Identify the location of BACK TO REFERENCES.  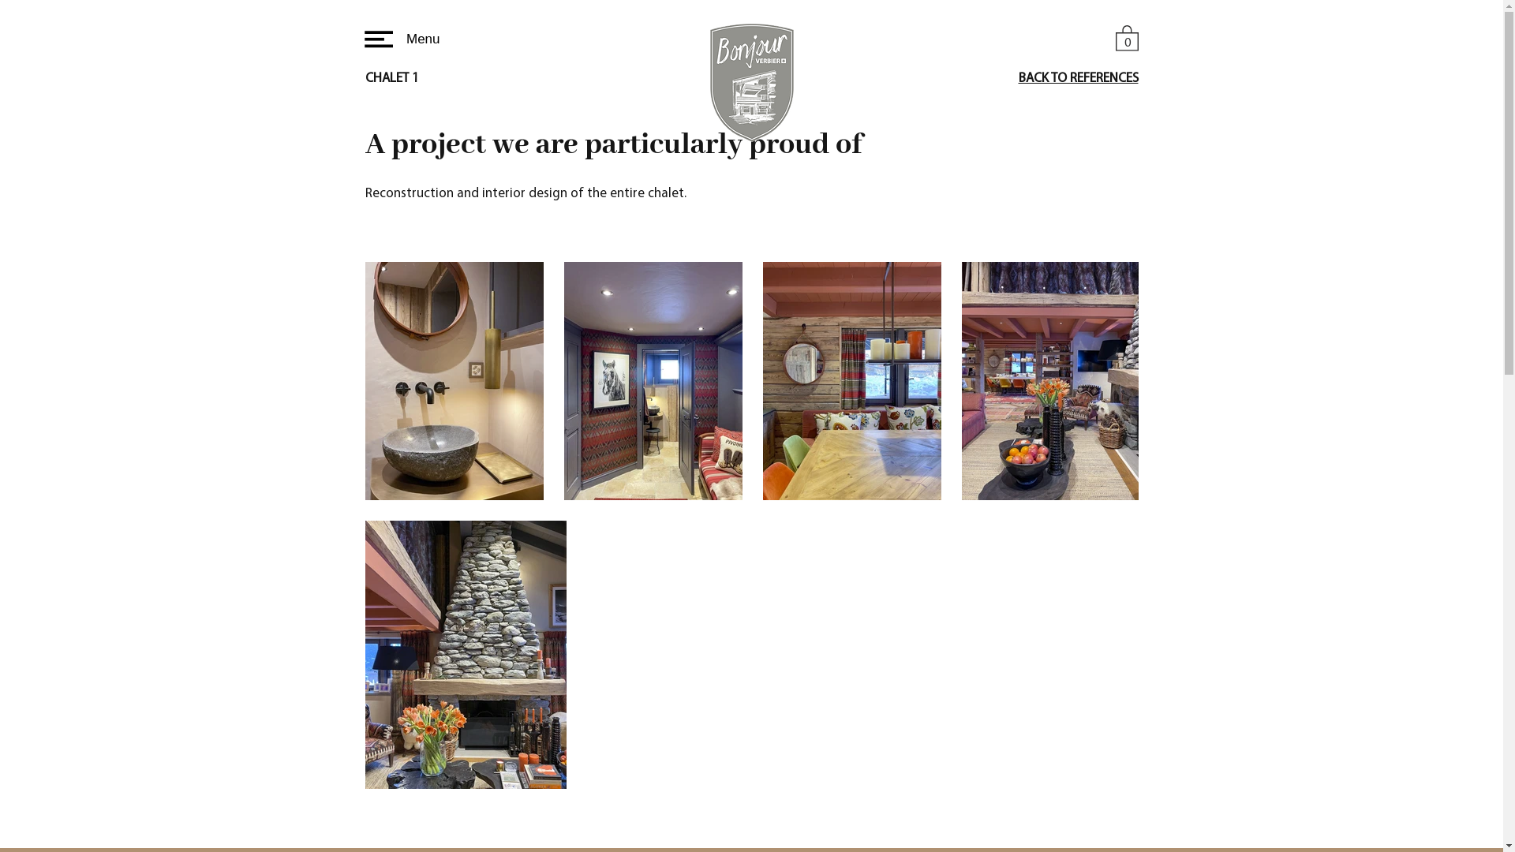
(1078, 79).